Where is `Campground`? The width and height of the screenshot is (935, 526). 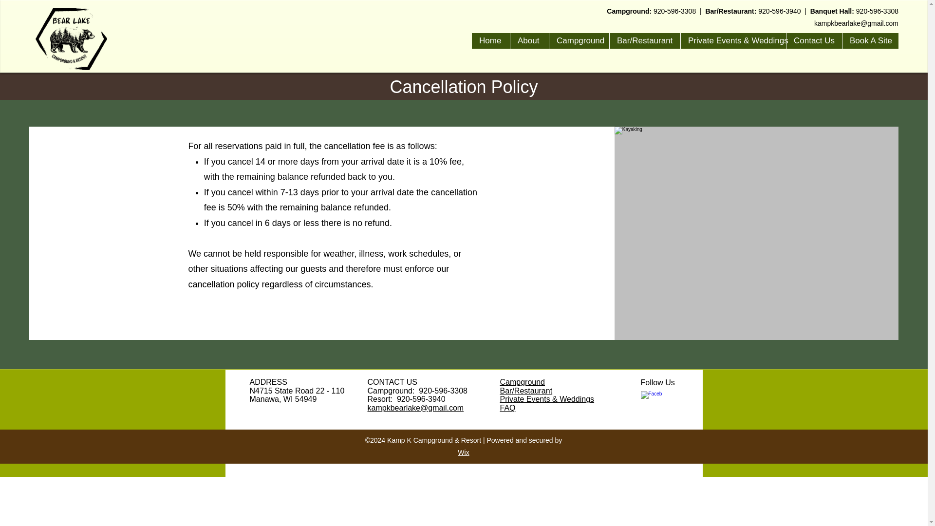
Campground is located at coordinates (522, 382).